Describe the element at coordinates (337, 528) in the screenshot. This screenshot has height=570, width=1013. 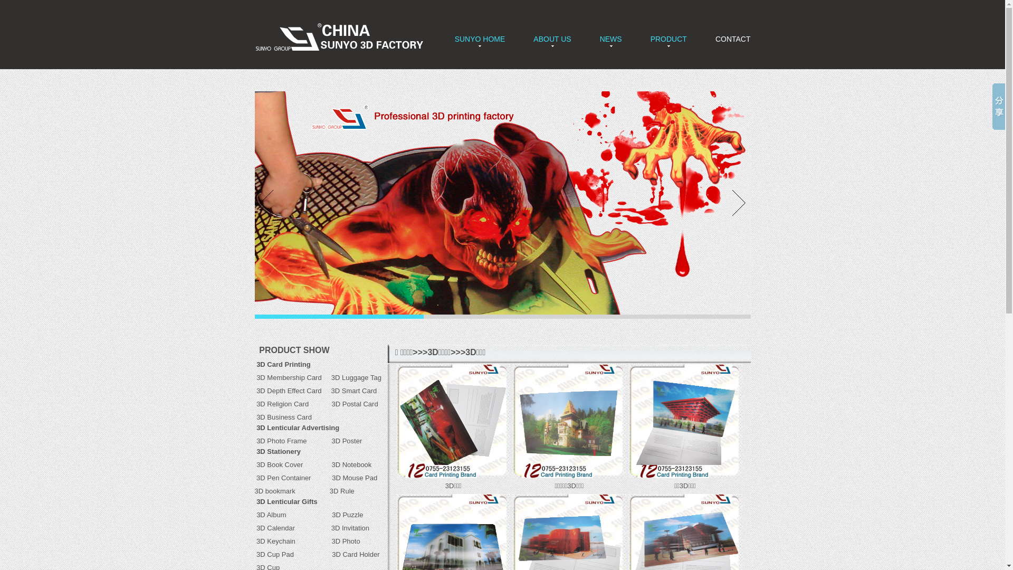
I see `              3D Invitation` at that location.